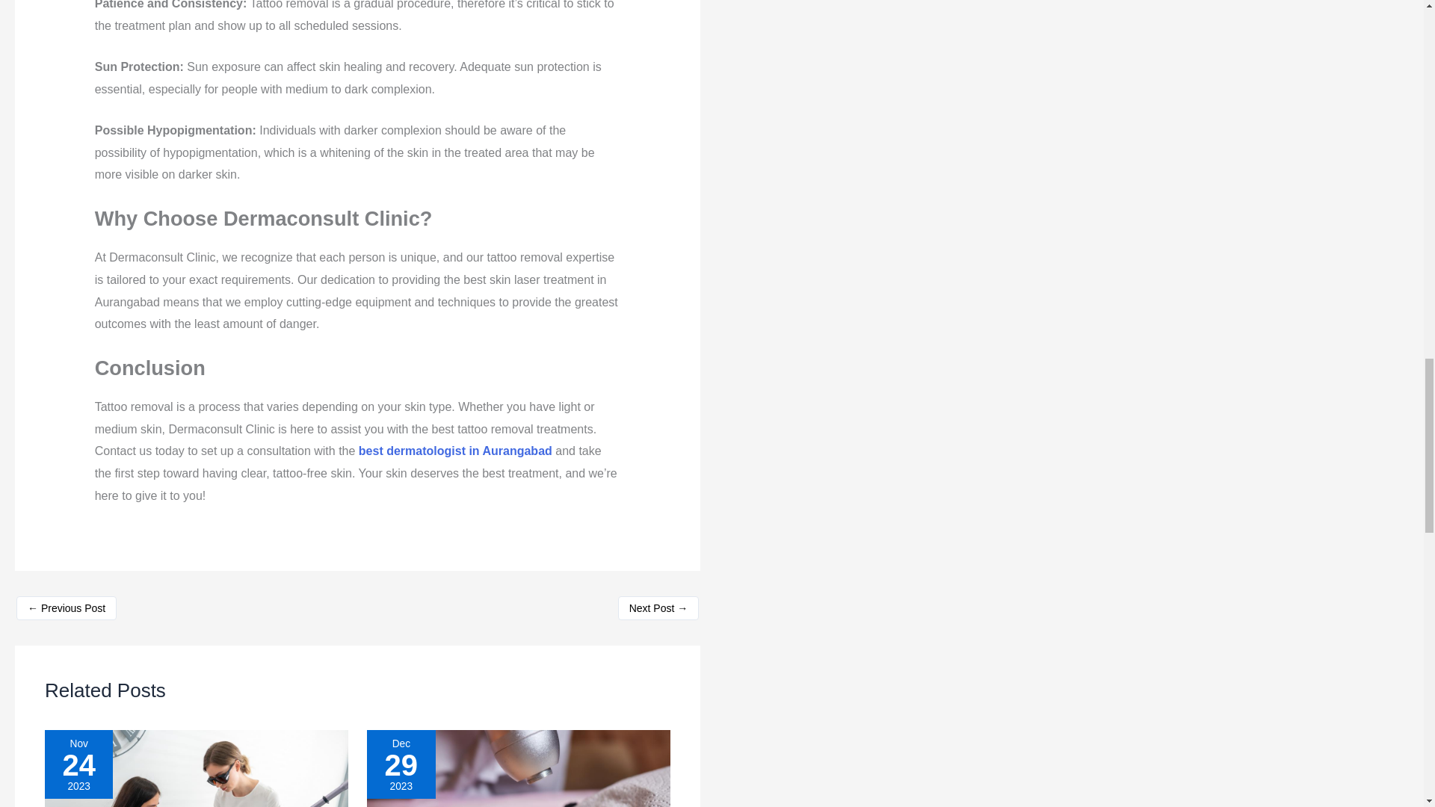 This screenshot has width=1435, height=807. I want to click on best dermatologist in Aurangabad, so click(454, 451).